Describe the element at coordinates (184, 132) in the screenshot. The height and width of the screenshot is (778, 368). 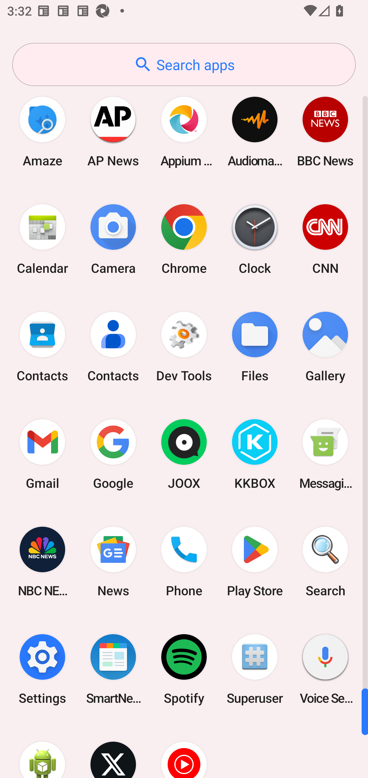
I see `Appium Settings` at that location.